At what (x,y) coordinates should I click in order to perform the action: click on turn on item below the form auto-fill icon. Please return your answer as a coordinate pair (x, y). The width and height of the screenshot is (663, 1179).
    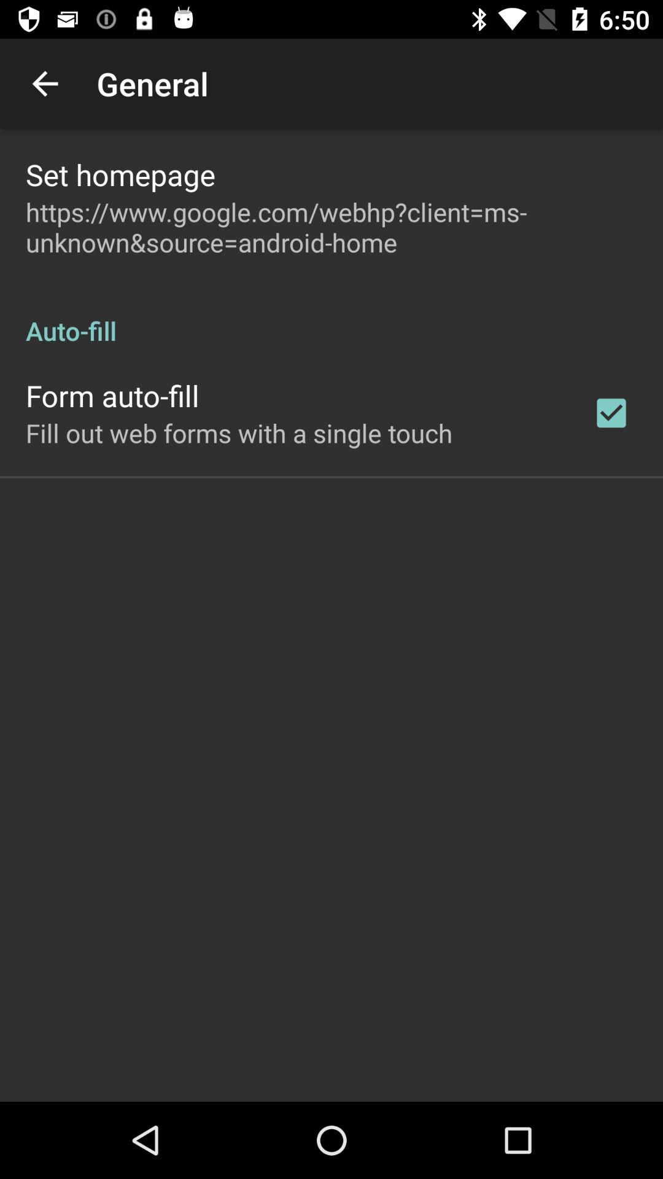
    Looking at the image, I should click on (239, 432).